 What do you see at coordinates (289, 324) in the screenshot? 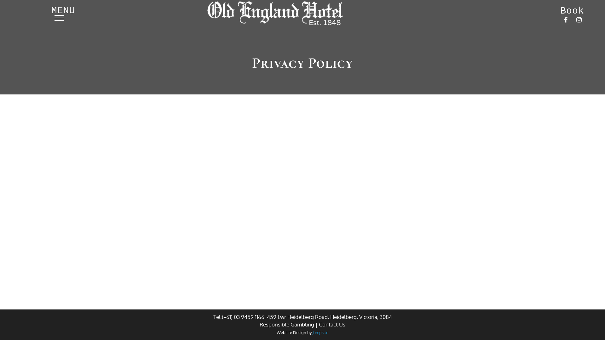
I see `Responsible Gambling |` at bounding box center [289, 324].